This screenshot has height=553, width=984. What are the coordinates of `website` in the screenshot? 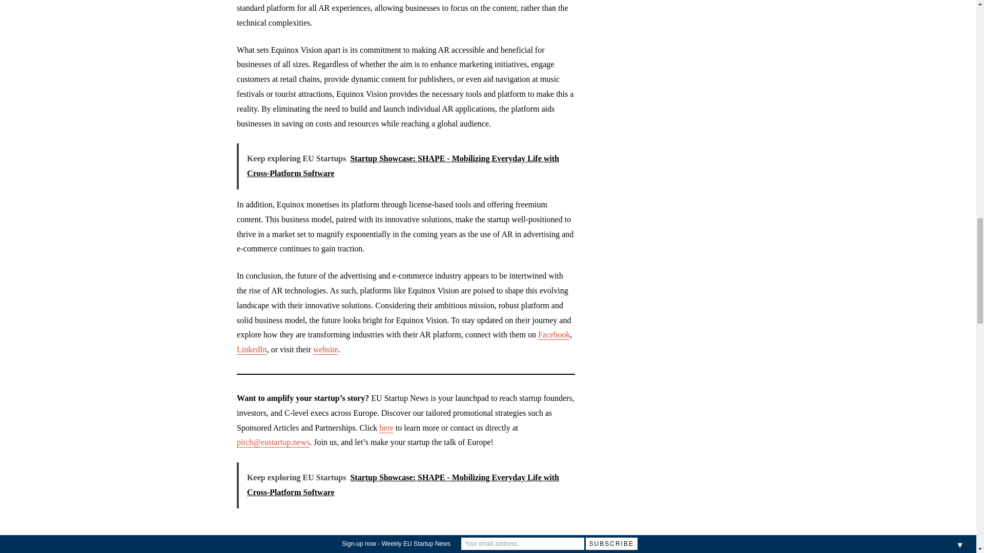 It's located at (325, 349).